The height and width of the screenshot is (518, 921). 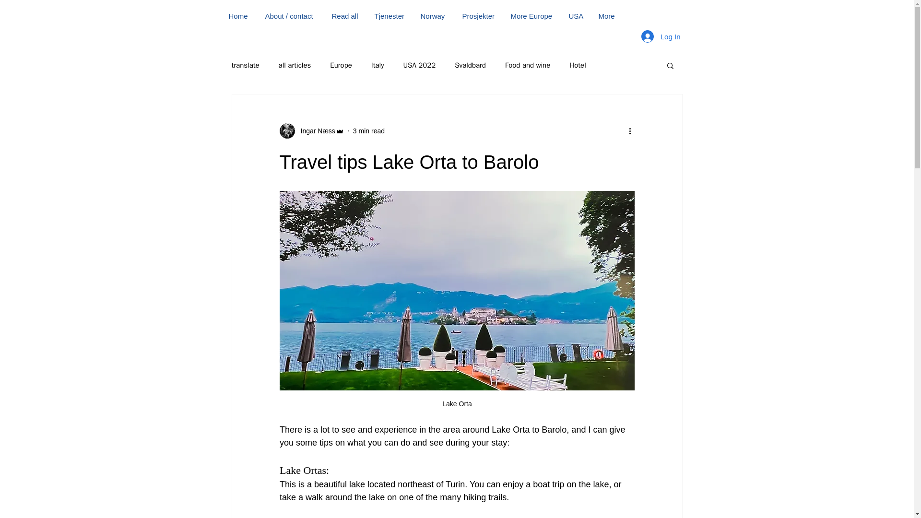 What do you see at coordinates (577, 16) in the screenshot?
I see `USA` at bounding box center [577, 16].